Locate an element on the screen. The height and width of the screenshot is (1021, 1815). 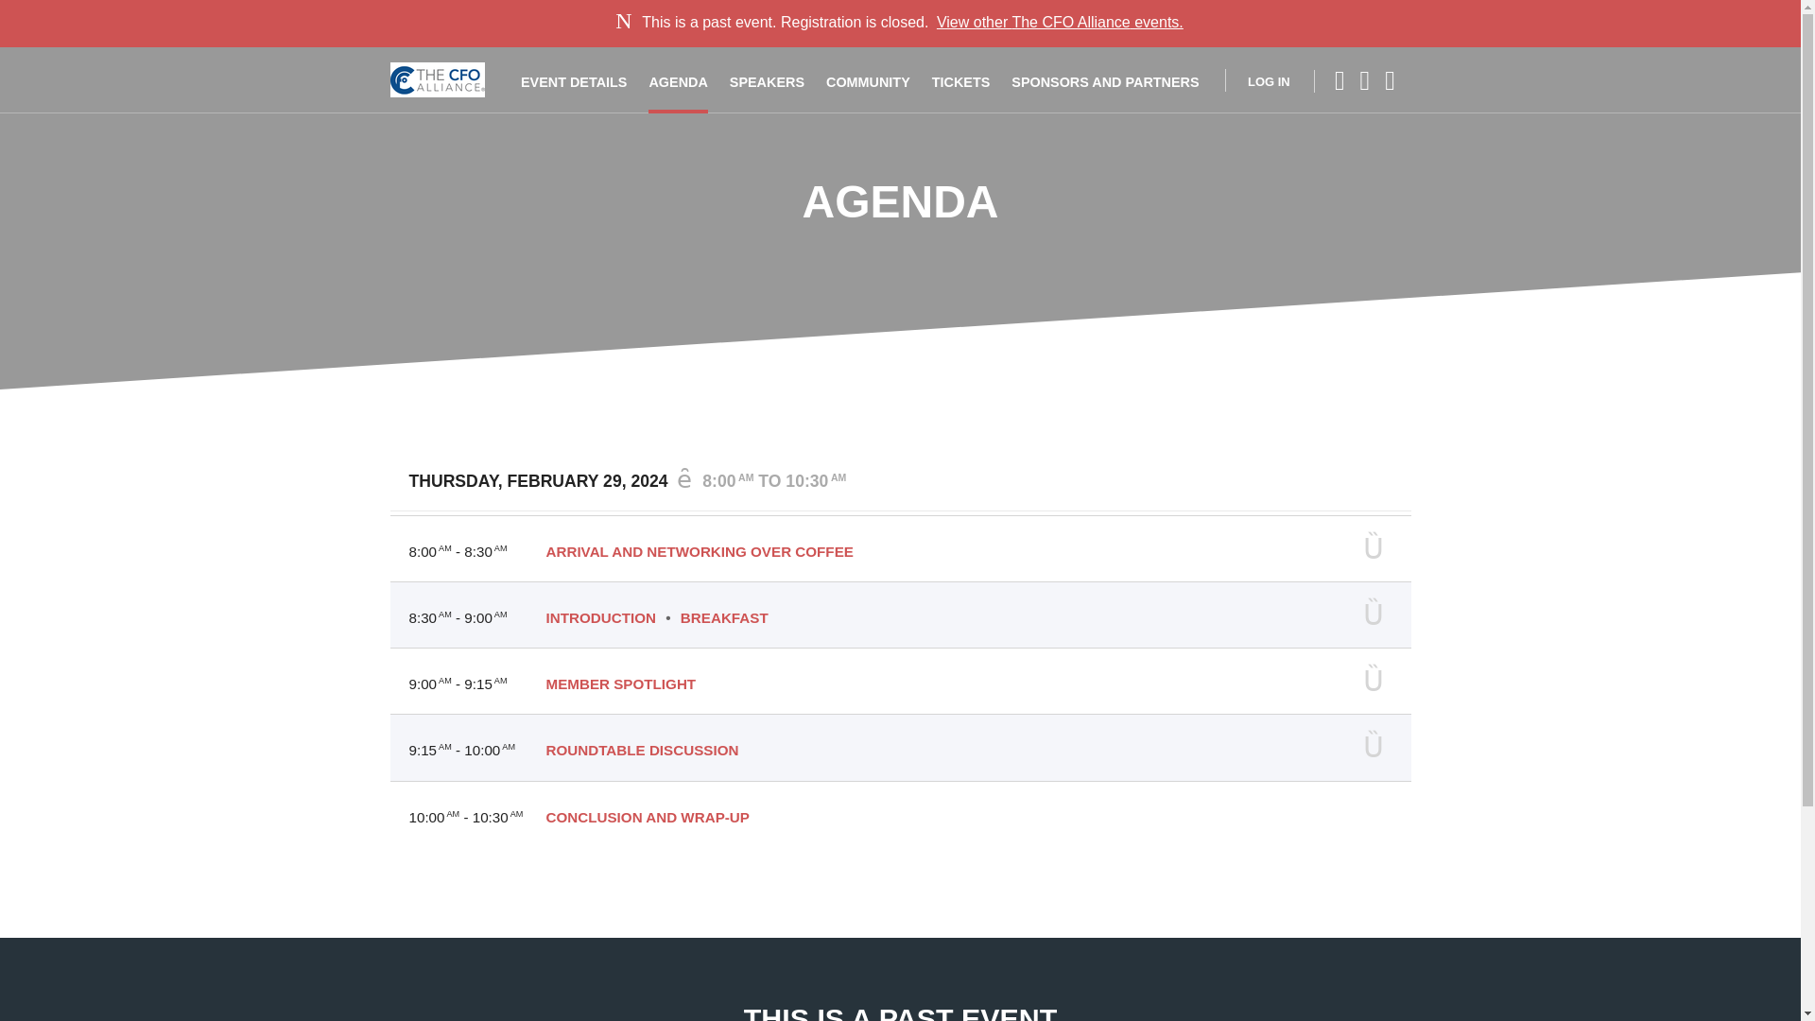
LOG IN is located at coordinates (1257, 79).